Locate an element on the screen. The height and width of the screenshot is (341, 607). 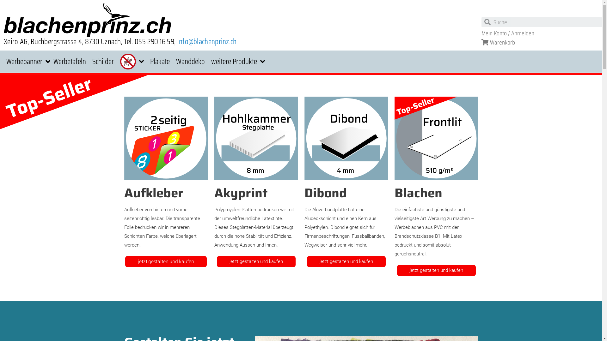
Mein Konto / Anmelden is located at coordinates (508, 33).